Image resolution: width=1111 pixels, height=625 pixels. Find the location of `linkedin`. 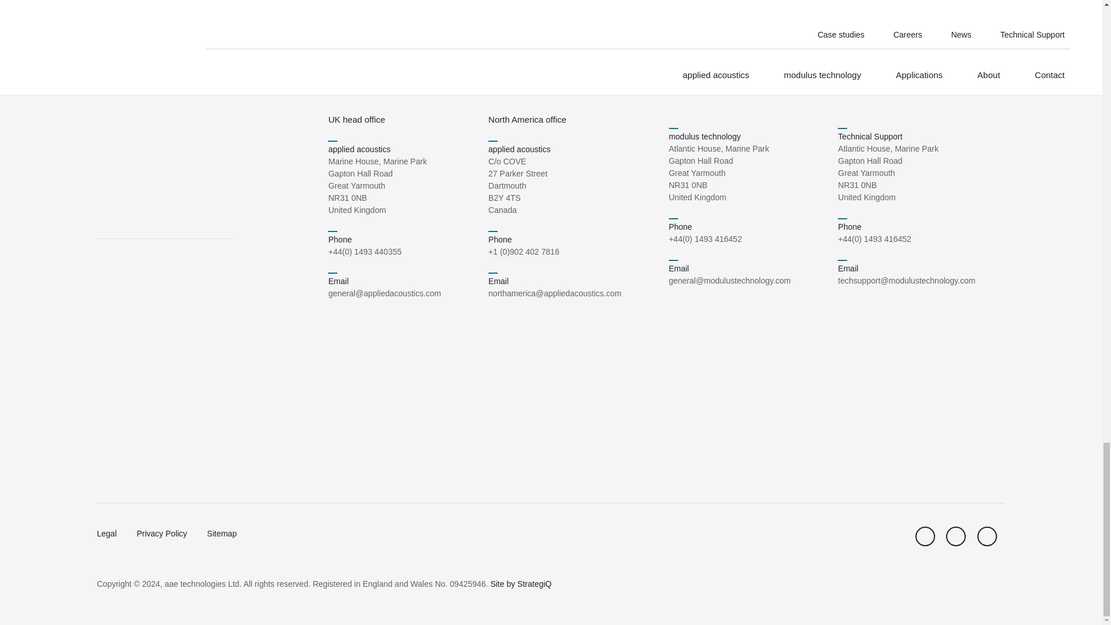

linkedin is located at coordinates (956, 536).